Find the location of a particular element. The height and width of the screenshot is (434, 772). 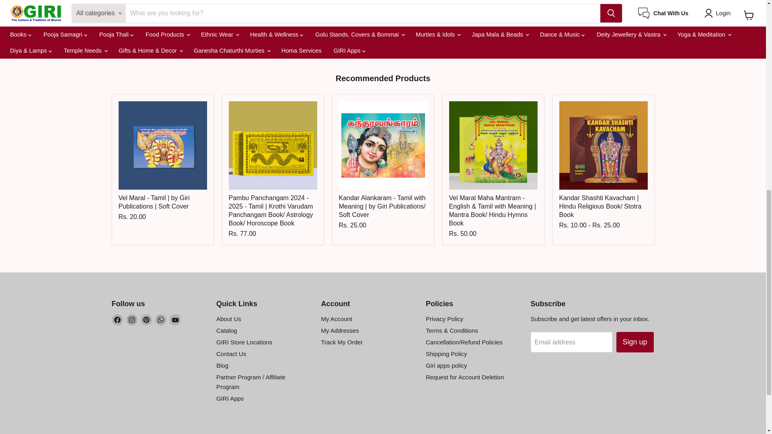

Pinterest is located at coordinates (146, 320).